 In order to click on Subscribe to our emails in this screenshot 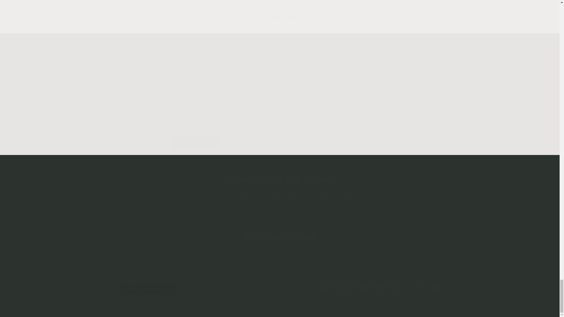, I will do `click(280, 179)`.